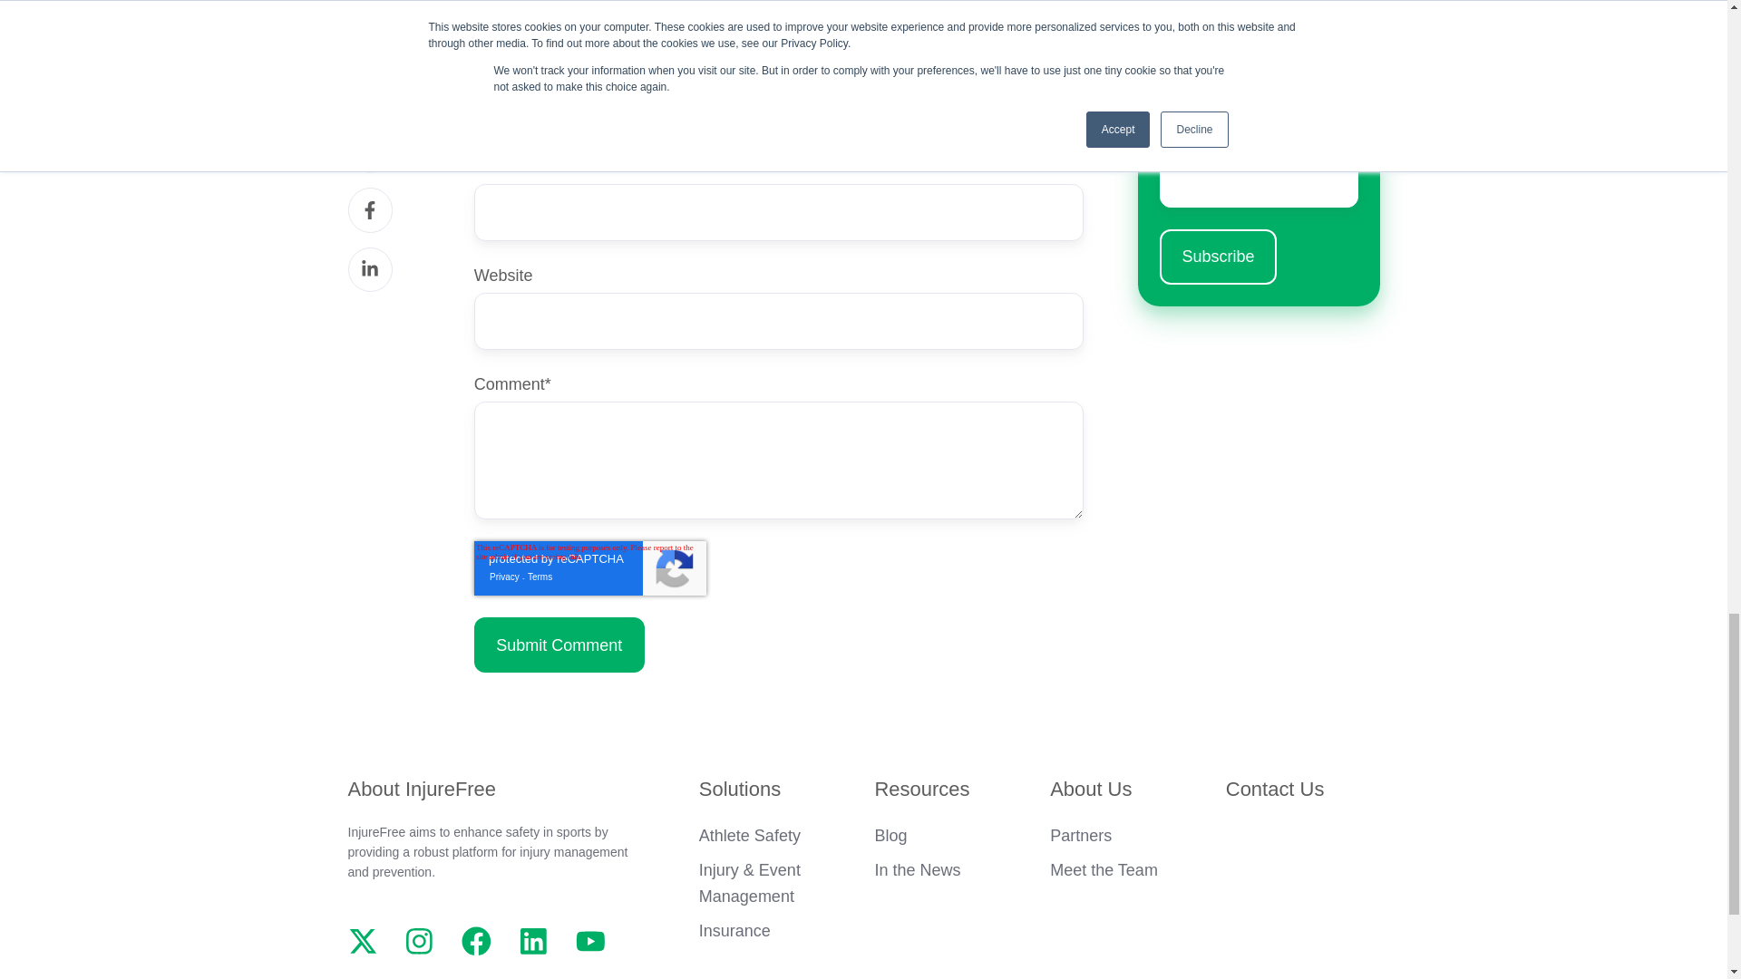 The width and height of the screenshot is (1741, 979). What do you see at coordinates (559, 645) in the screenshot?
I see `Submit Comment` at bounding box center [559, 645].